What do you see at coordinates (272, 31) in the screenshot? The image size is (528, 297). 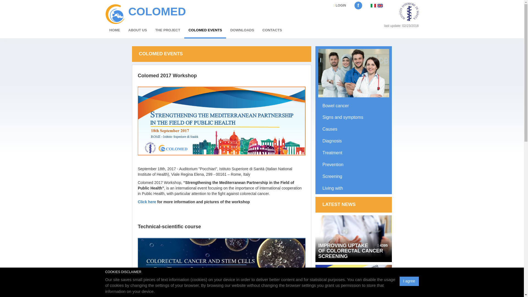 I see `CONTACTS` at bounding box center [272, 31].